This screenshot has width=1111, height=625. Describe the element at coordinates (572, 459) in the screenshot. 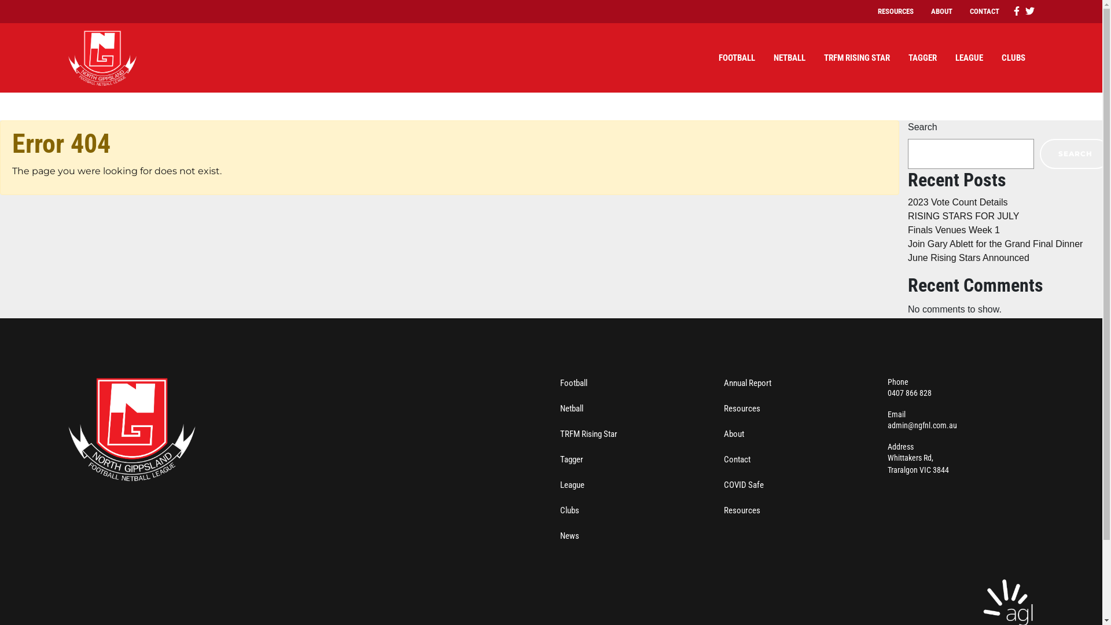

I see `Tagger` at that location.